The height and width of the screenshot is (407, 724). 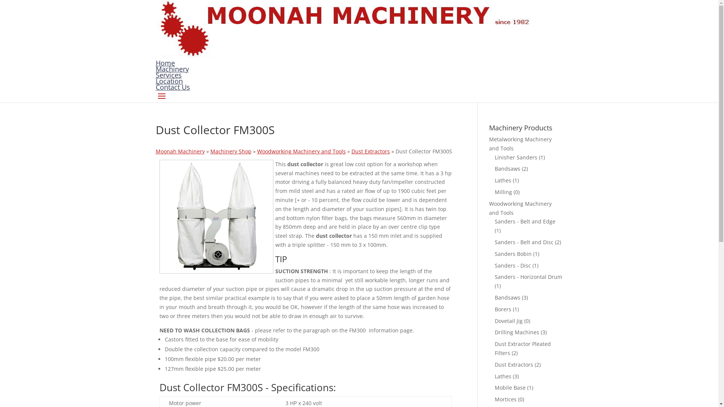 I want to click on Bandsaws (3), so click(x=511, y=298).